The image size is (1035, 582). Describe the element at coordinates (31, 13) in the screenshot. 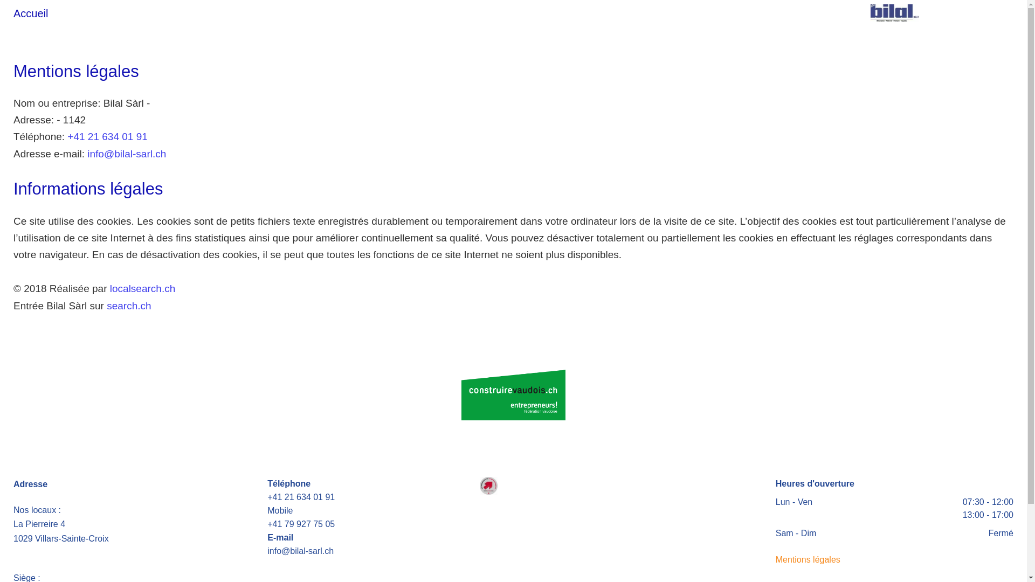

I see `Accueil` at that location.